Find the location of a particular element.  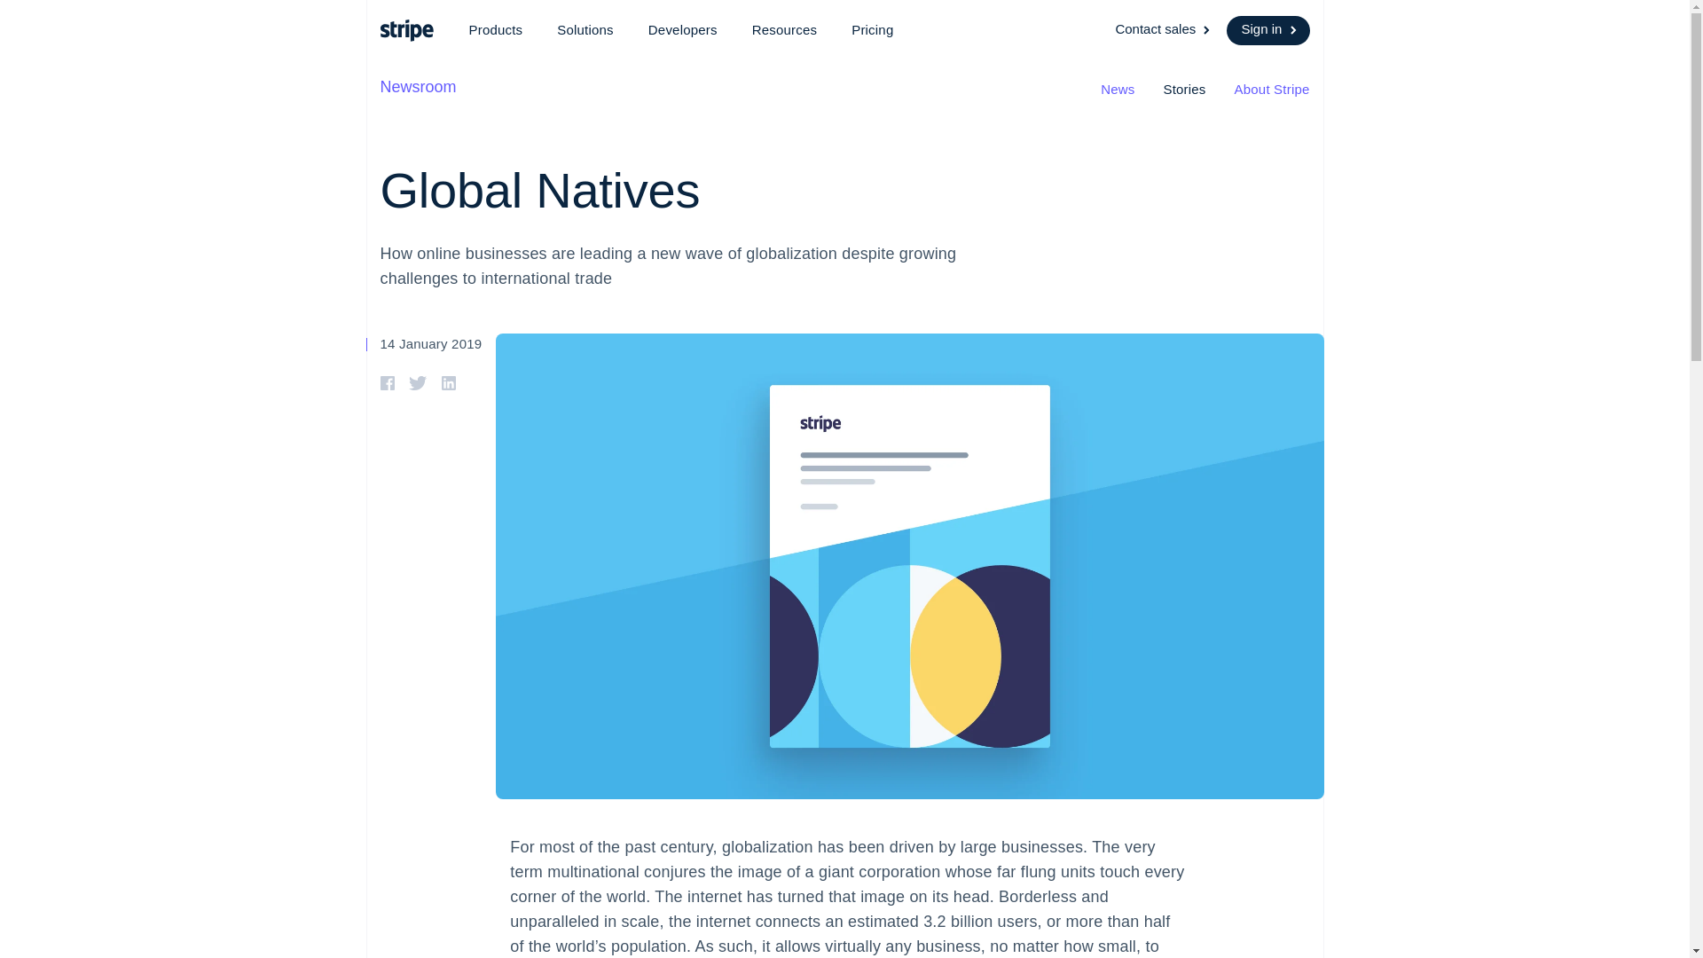

Products is located at coordinates (495, 30).